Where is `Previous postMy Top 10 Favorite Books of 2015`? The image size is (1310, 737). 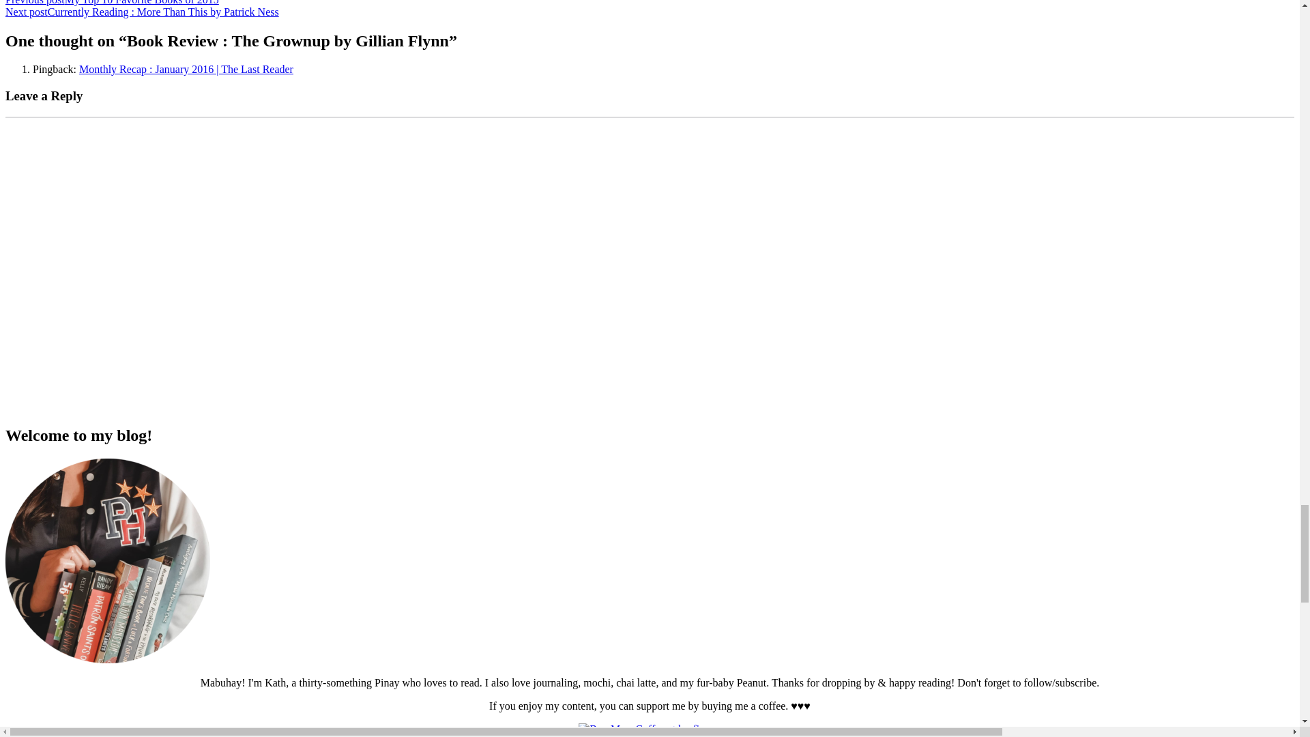
Previous postMy Top 10 Favorite Books of 2015 is located at coordinates (112, 3).